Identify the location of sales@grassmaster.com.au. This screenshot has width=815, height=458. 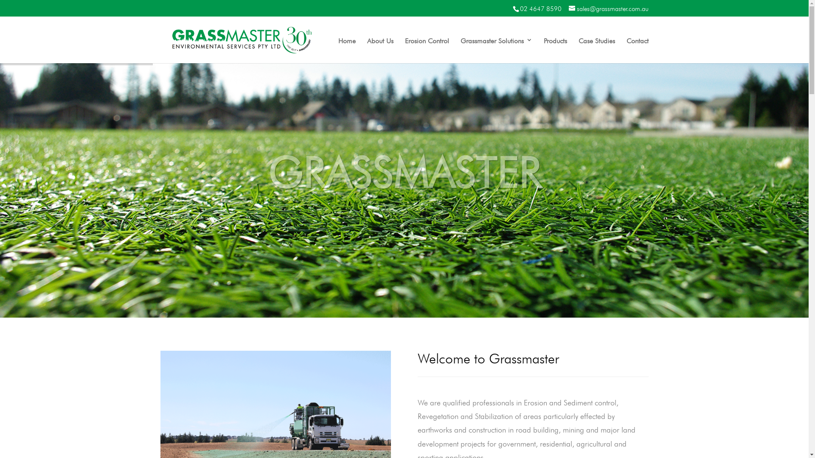
(609, 8).